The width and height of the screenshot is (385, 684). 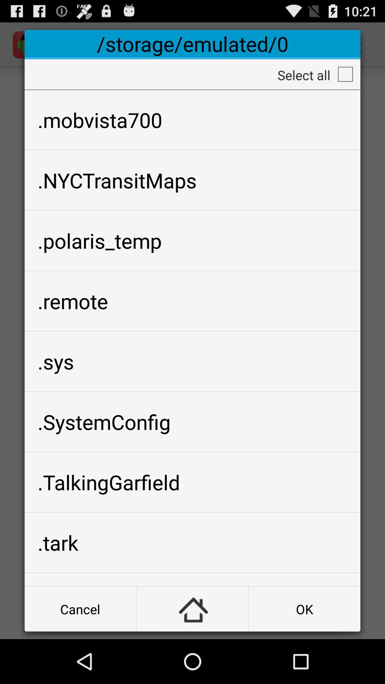 What do you see at coordinates (192, 609) in the screenshot?
I see `choose button` at bounding box center [192, 609].